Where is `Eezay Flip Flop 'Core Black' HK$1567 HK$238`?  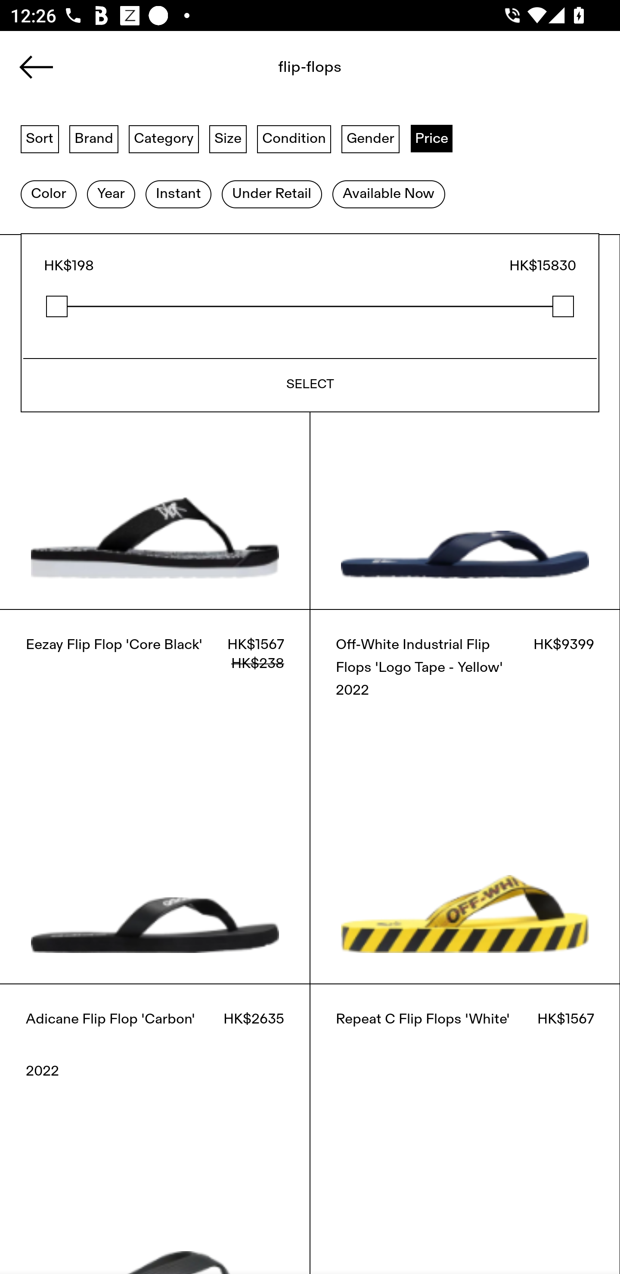 Eezay Flip Flop 'Core Black' HK$1567 HK$238 is located at coordinates (155, 796).